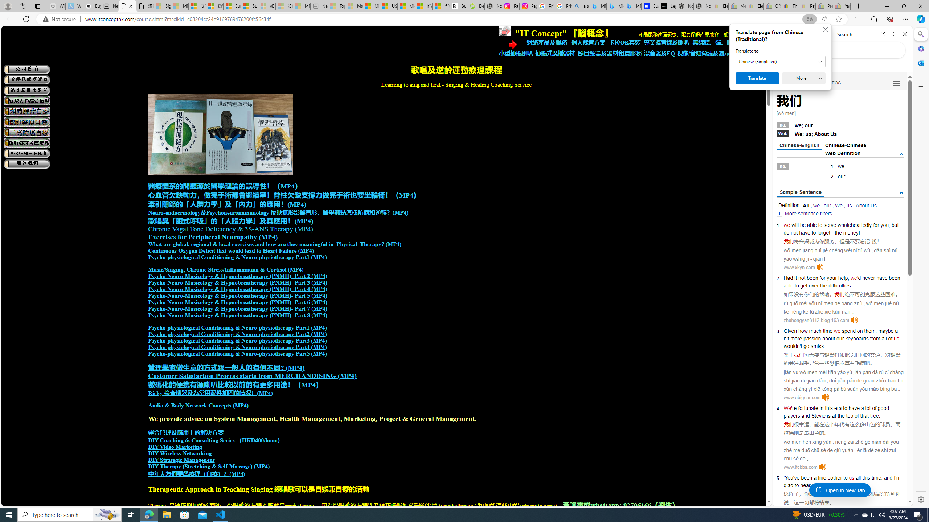 This screenshot has height=522, width=929. What do you see at coordinates (796, 338) in the screenshot?
I see `more` at bounding box center [796, 338].